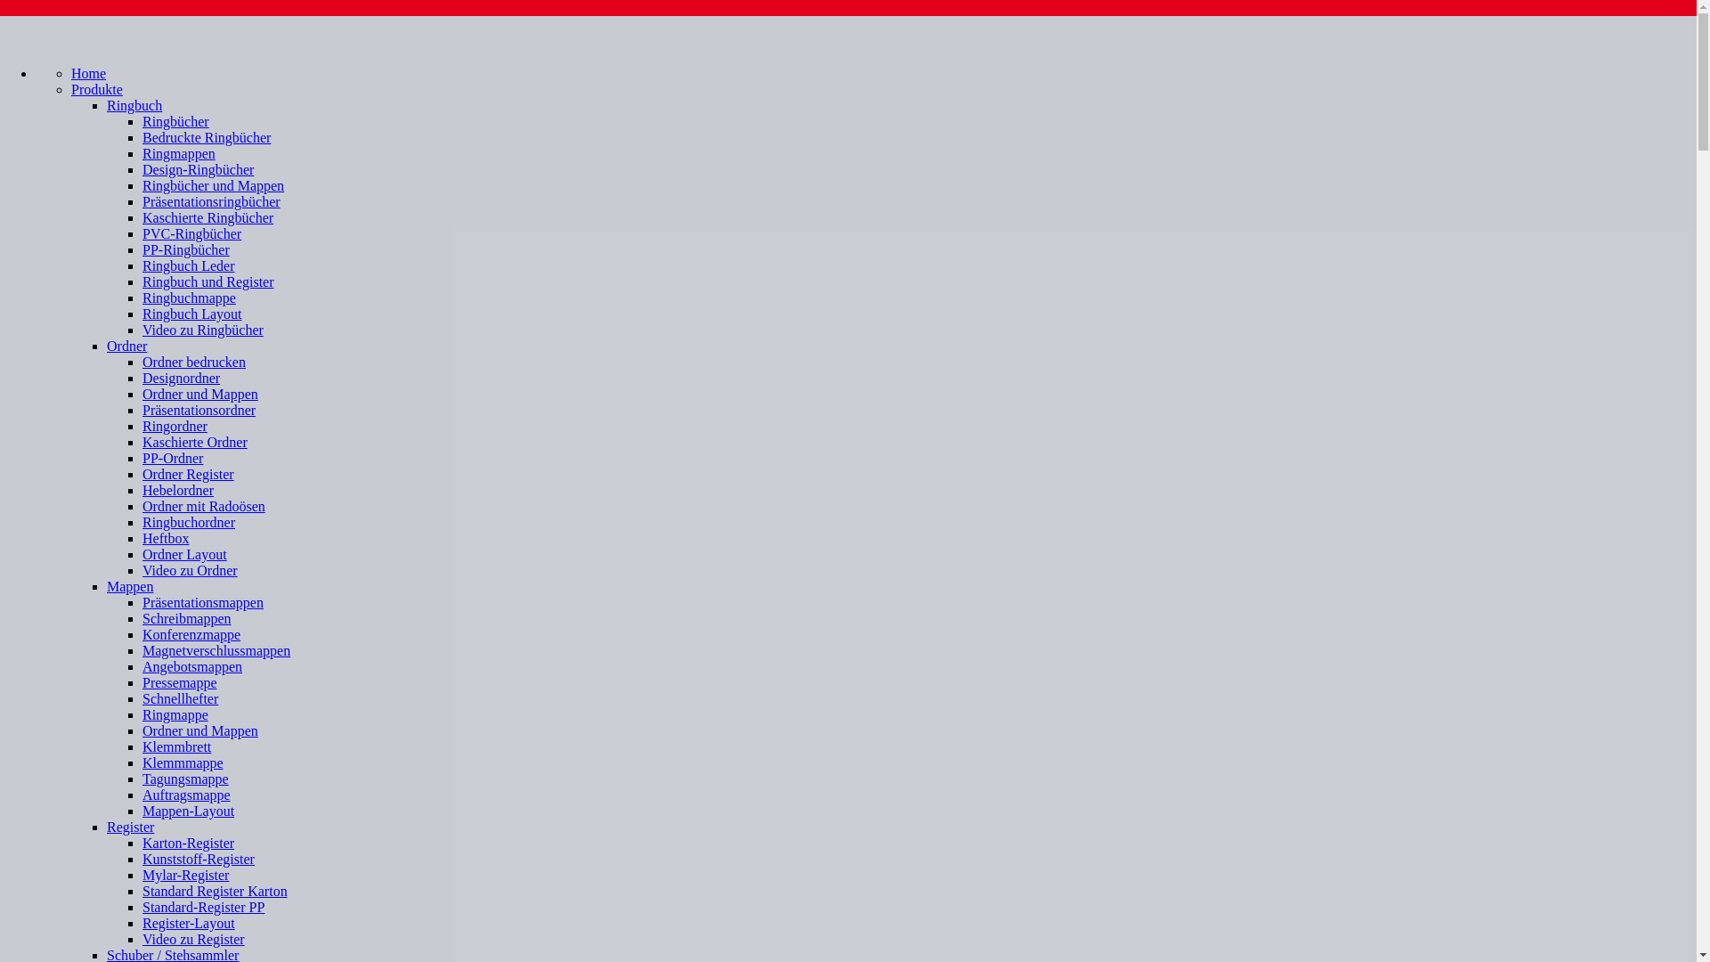  What do you see at coordinates (97, 89) in the screenshot?
I see `Produkte` at bounding box center [97, 89].